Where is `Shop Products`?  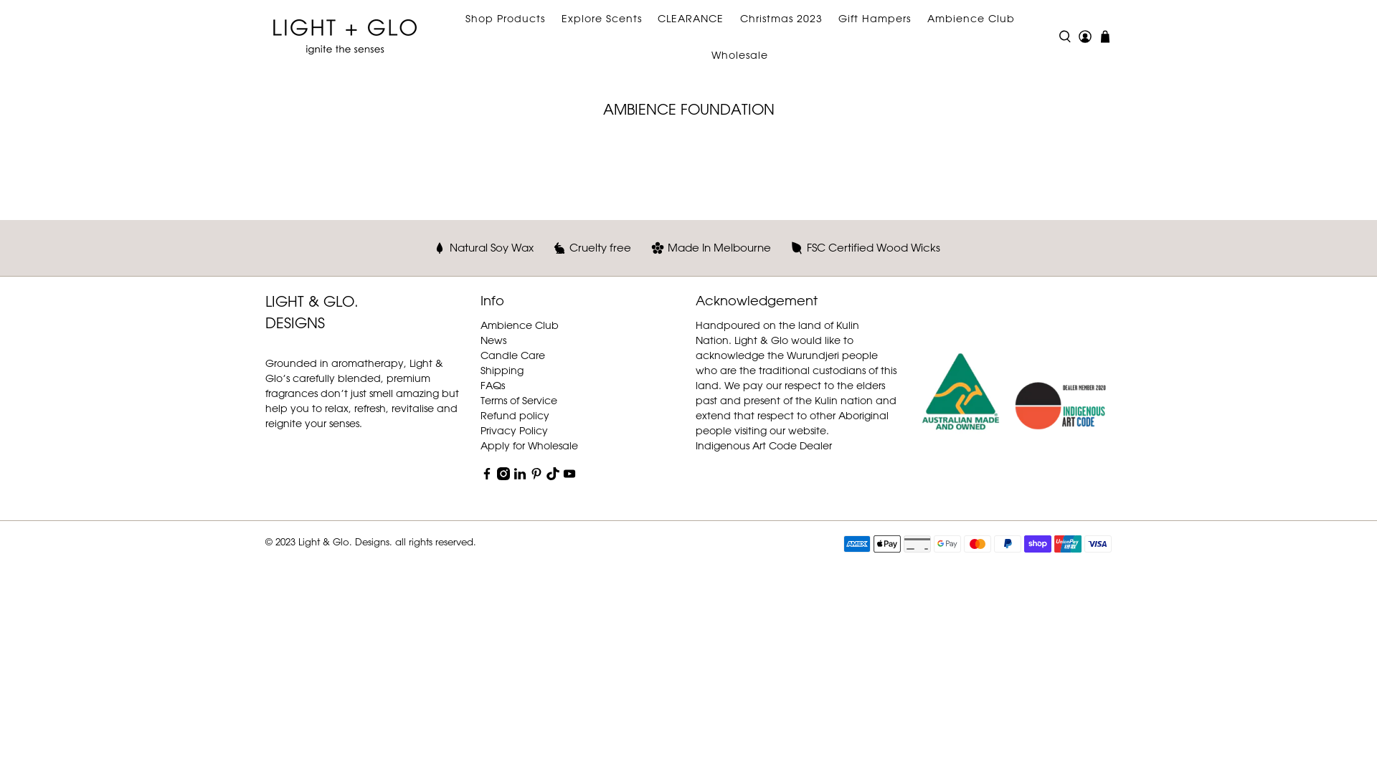 Shop Products is located at coordinates (506, 19).